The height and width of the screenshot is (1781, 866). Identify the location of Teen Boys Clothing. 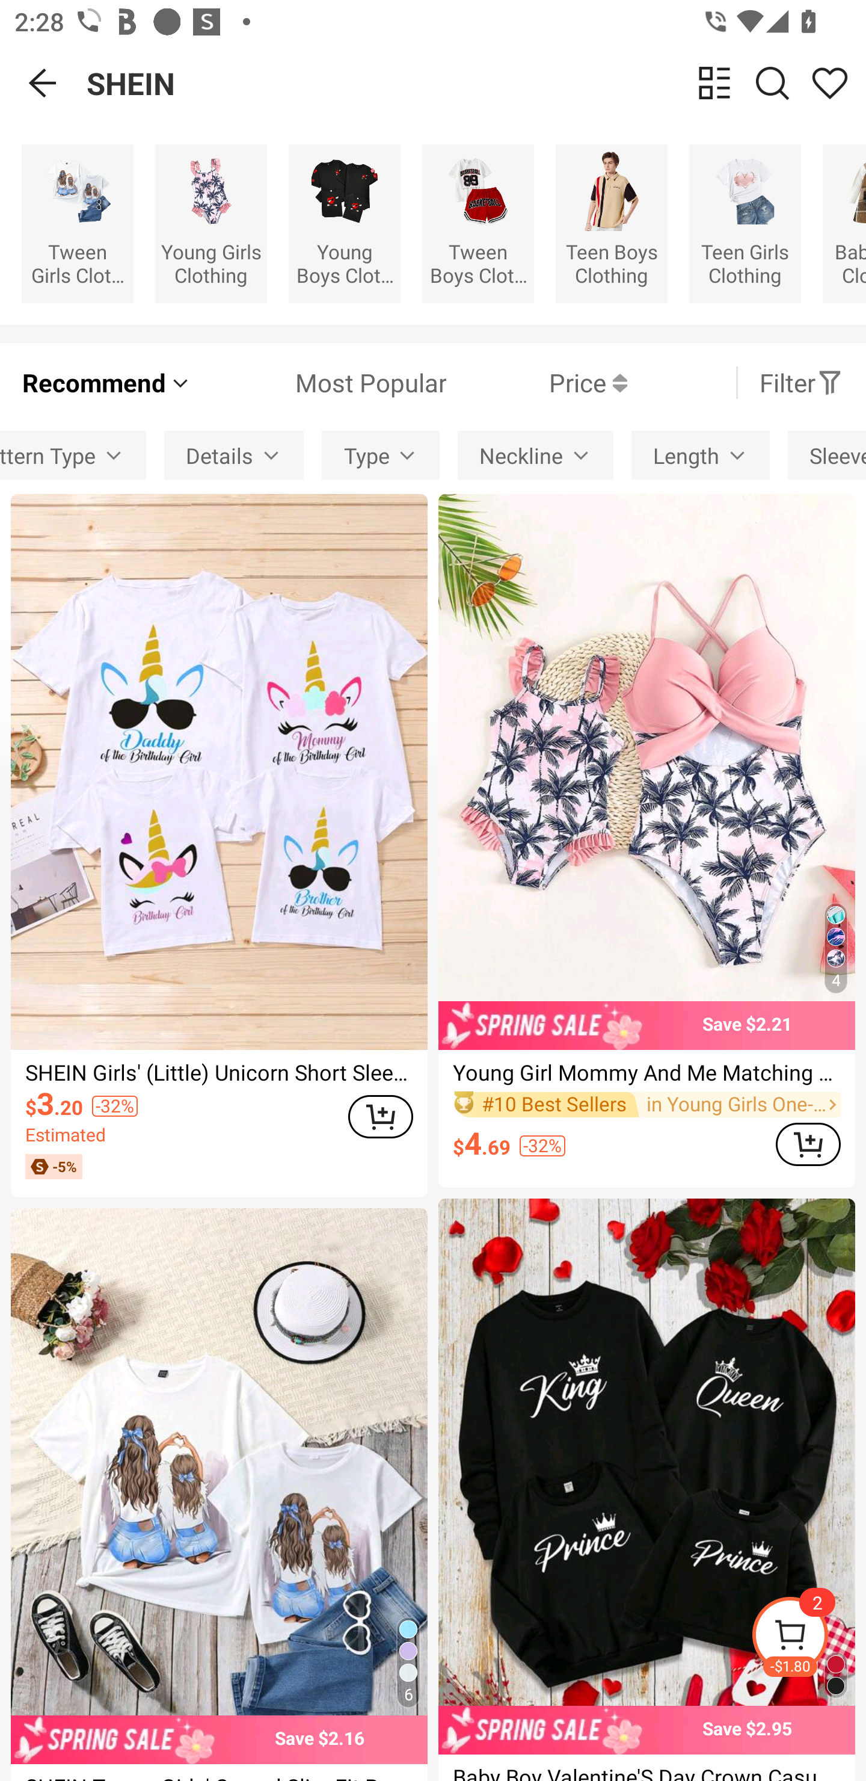
(612, 223).